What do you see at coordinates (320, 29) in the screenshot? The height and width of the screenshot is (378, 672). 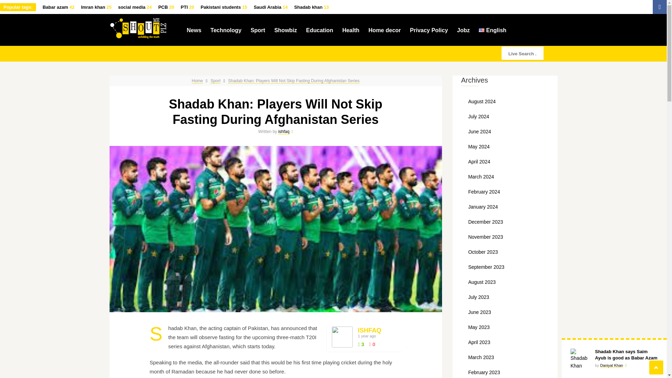 I see `Education` at bounding box center [320, 29].